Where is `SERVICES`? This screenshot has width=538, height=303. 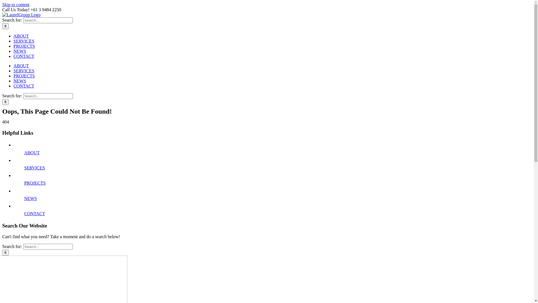 SERVICES is located at coordinates (34, 168).